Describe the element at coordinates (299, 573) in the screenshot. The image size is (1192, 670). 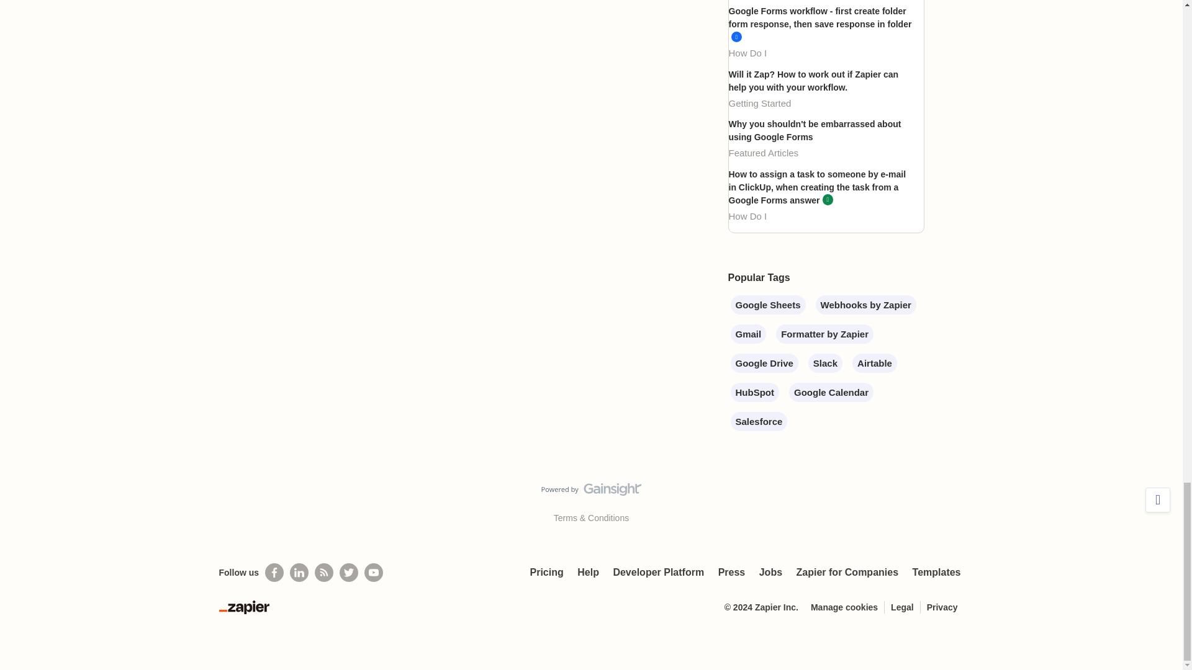
I see `Follow us on LinkedIn` at that location.